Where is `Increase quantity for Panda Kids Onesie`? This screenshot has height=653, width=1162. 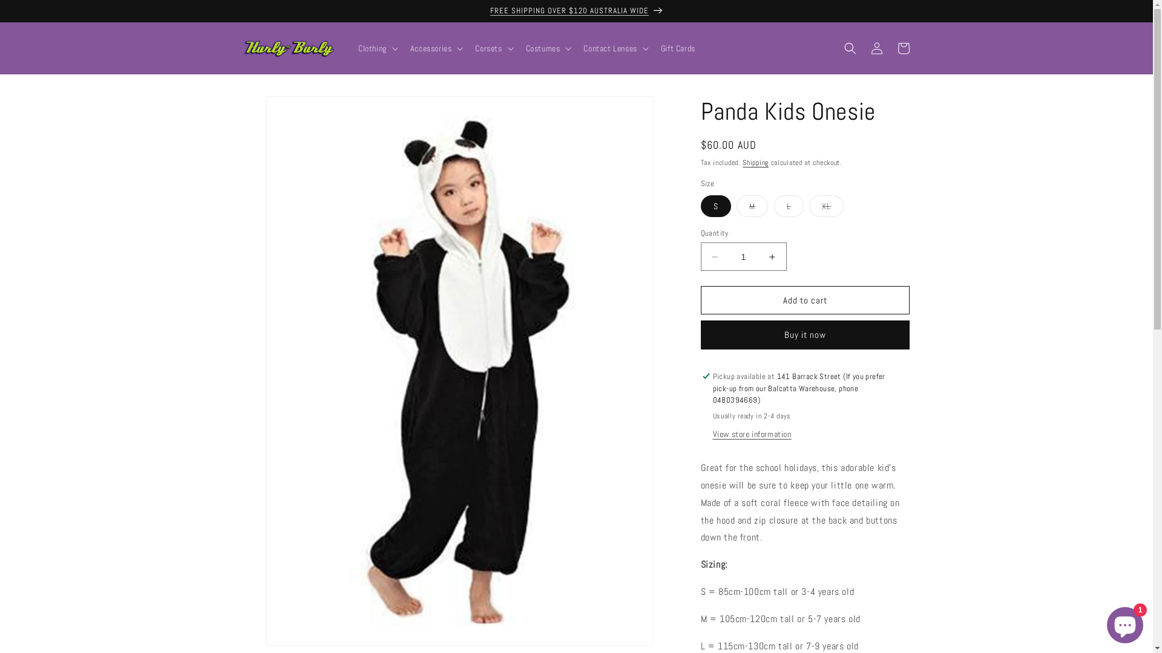 Increase quantity for Panda Kids Onesie is located at coordinates (772, 256).